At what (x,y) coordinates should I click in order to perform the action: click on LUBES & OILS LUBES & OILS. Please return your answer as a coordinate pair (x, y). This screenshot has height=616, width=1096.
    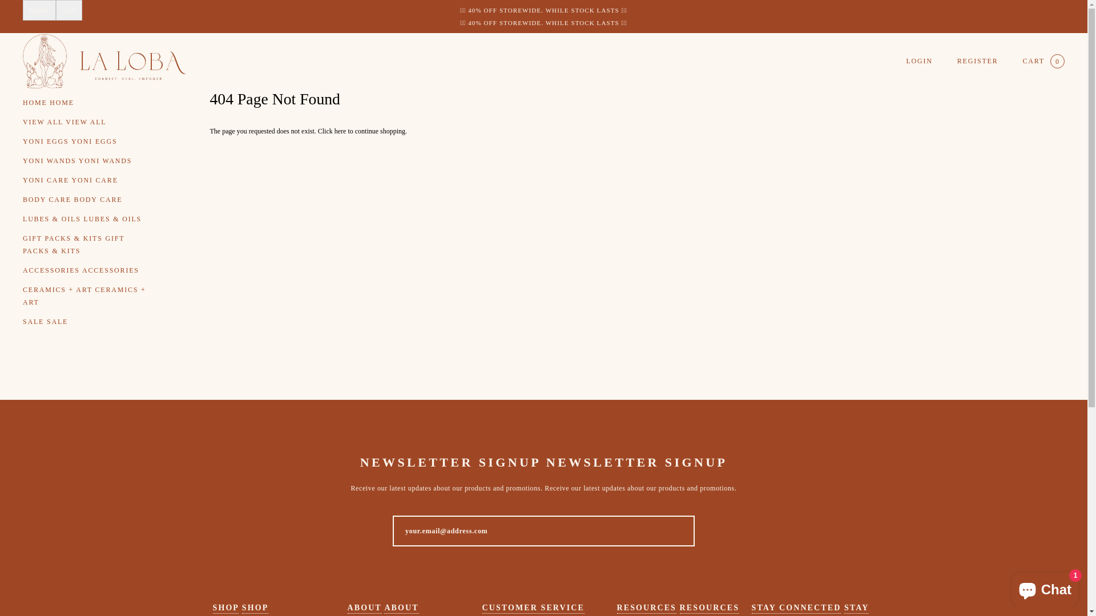
    Looking at the image, I should click on (87, 219).